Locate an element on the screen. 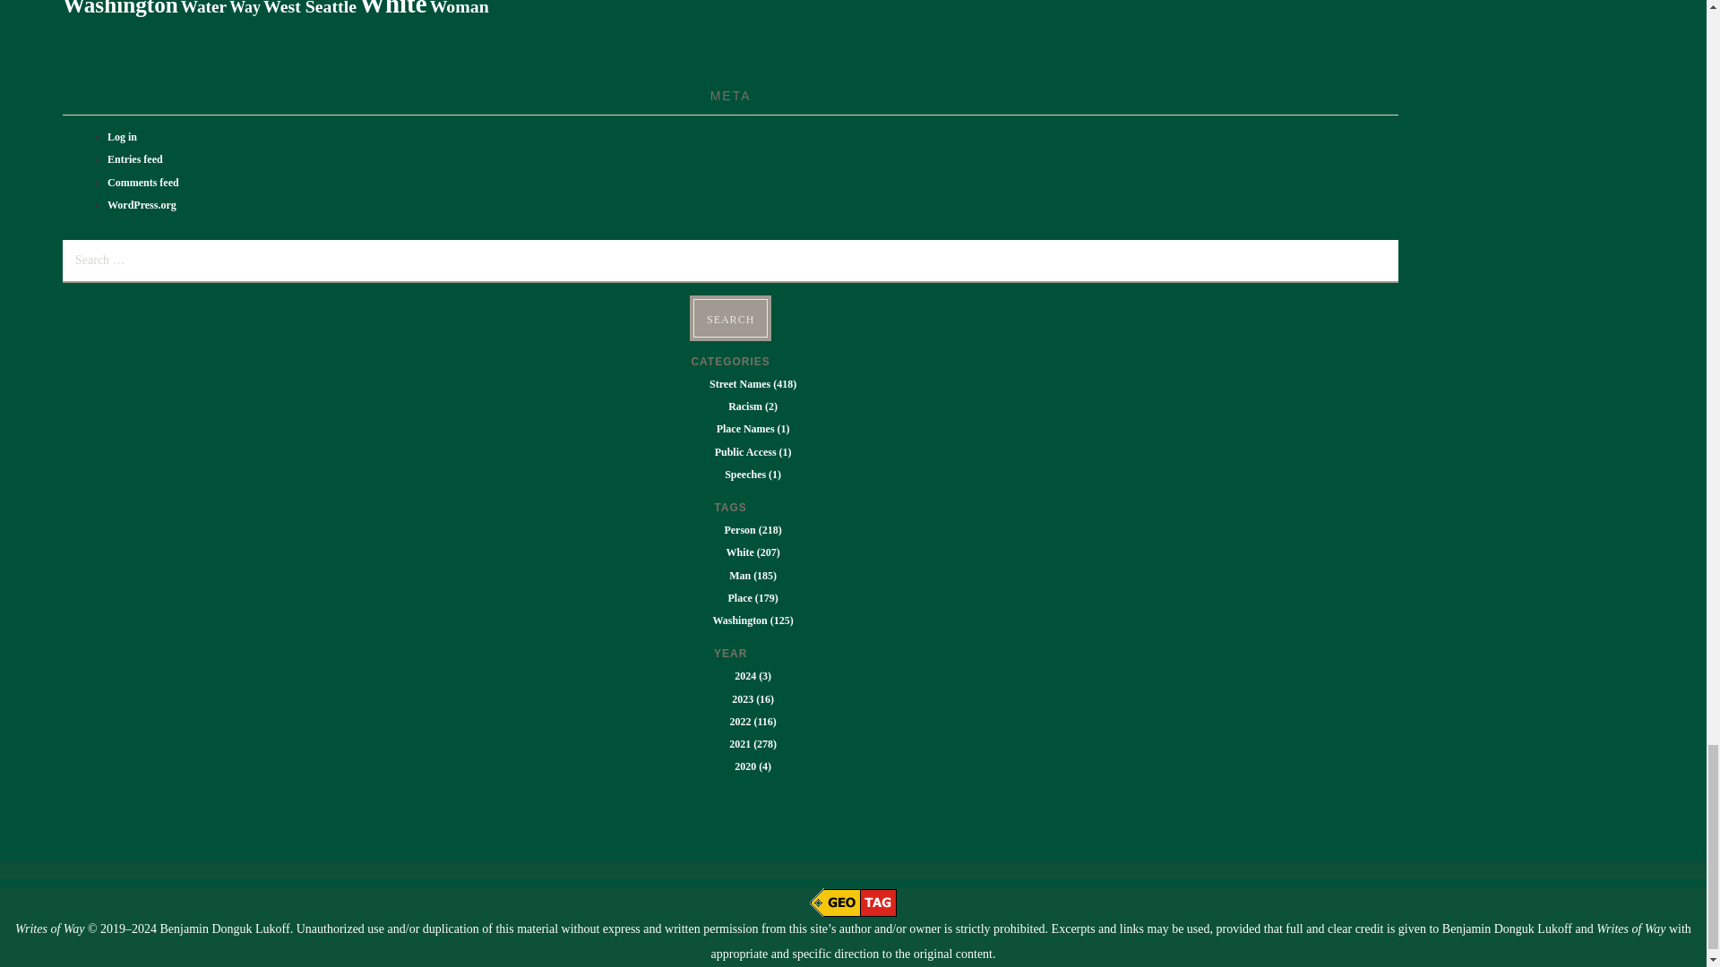 Image resolution: width=1720 pixels, height=967 pixels. Search is located at coordinates (729, 317).